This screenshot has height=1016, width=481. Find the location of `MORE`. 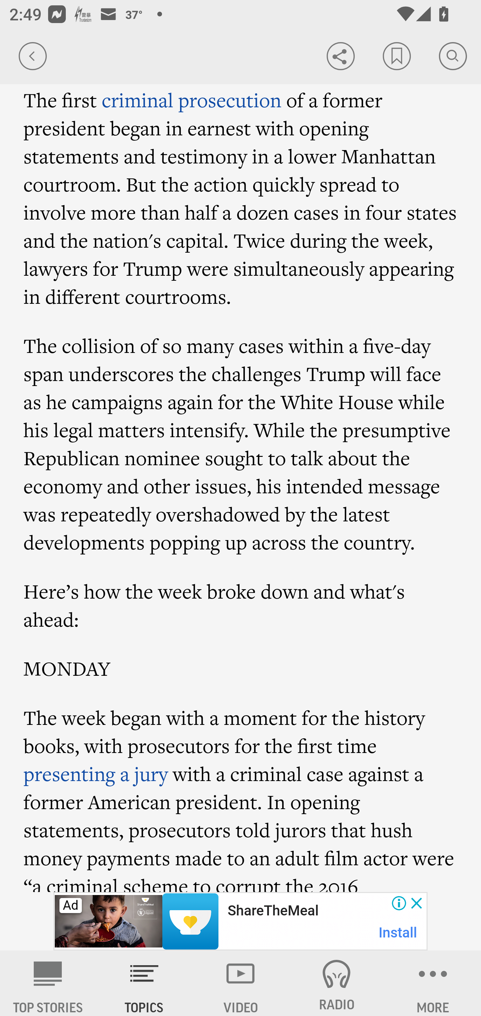

MORE is located at coordinates (433, 983).